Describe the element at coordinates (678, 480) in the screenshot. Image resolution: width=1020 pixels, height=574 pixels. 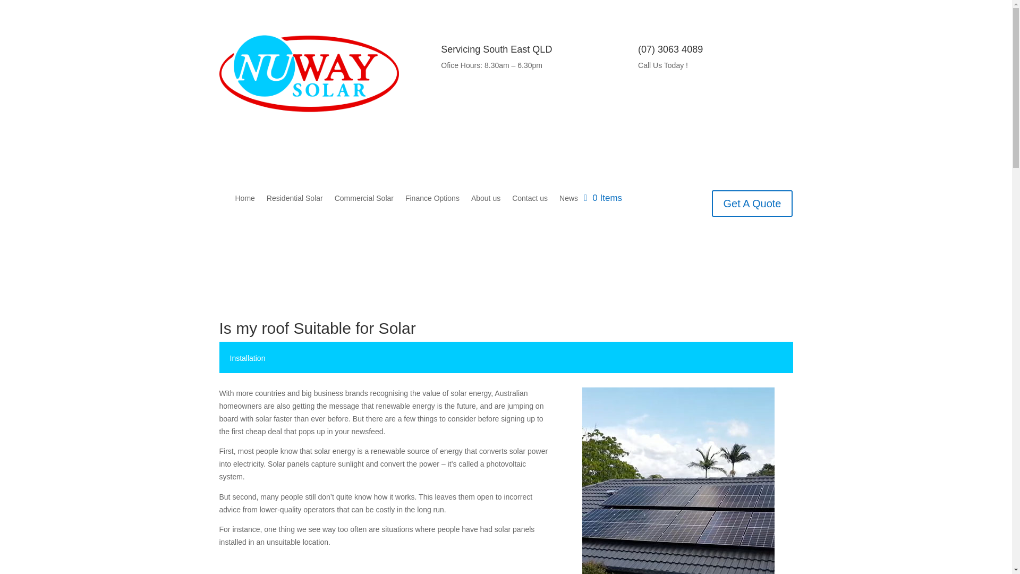
I see `Colleen Roof2` at that location.